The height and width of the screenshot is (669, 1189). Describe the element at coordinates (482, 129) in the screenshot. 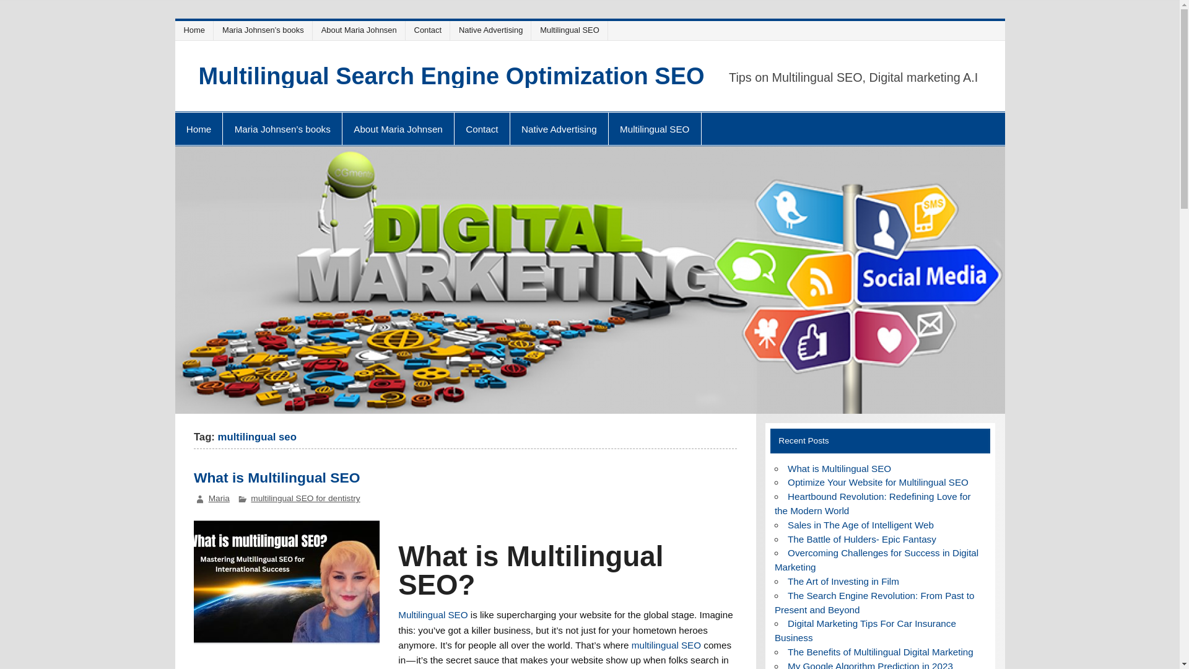

I see `Contact` at that location.